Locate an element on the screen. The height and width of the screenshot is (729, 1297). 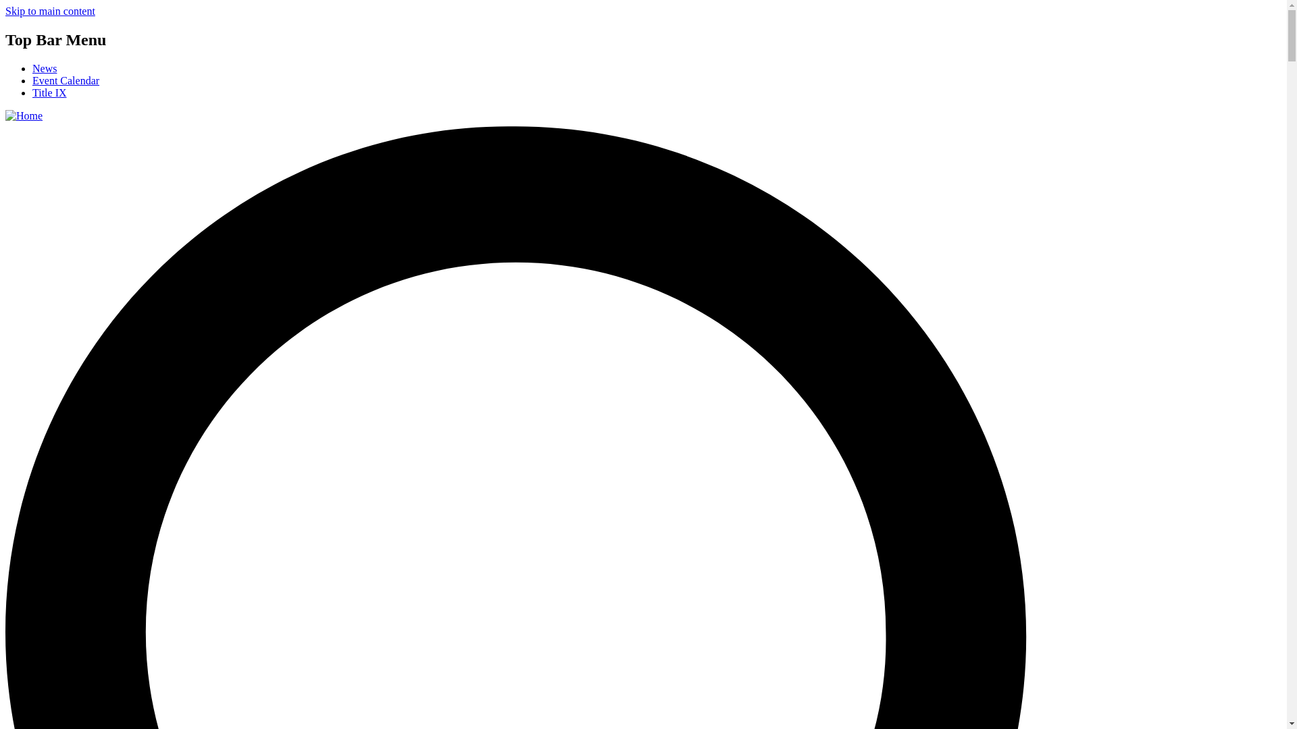
News is located at coordinates (45, 68).